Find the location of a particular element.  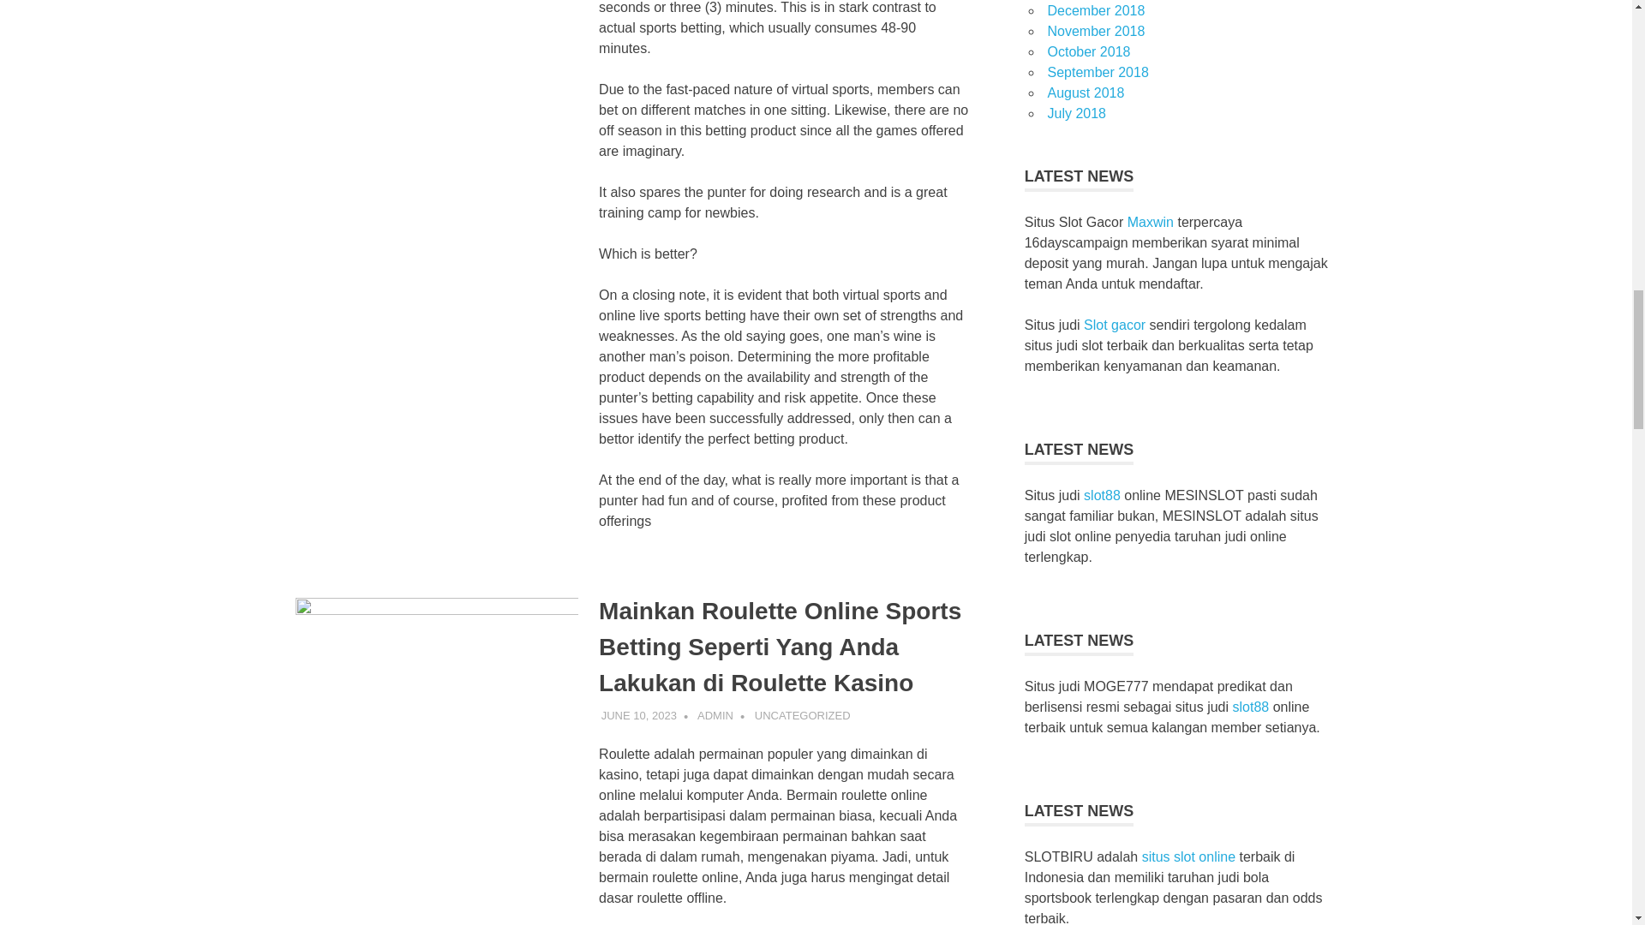

JUNE 10, 2023 is located at coordinates (639, 716).